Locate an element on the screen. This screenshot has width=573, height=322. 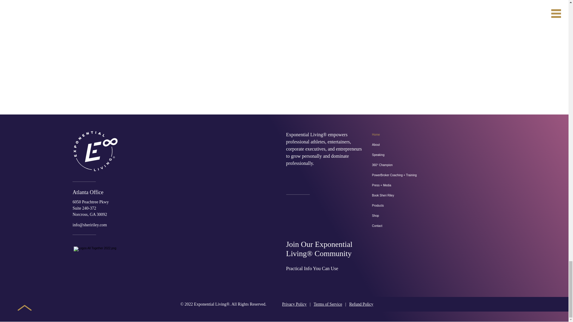
Products is located at coordinates (430, 206).